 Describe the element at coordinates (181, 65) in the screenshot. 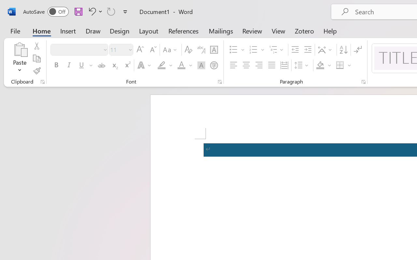

I see `Font Color RGB(255, 0, 0)` at that location.